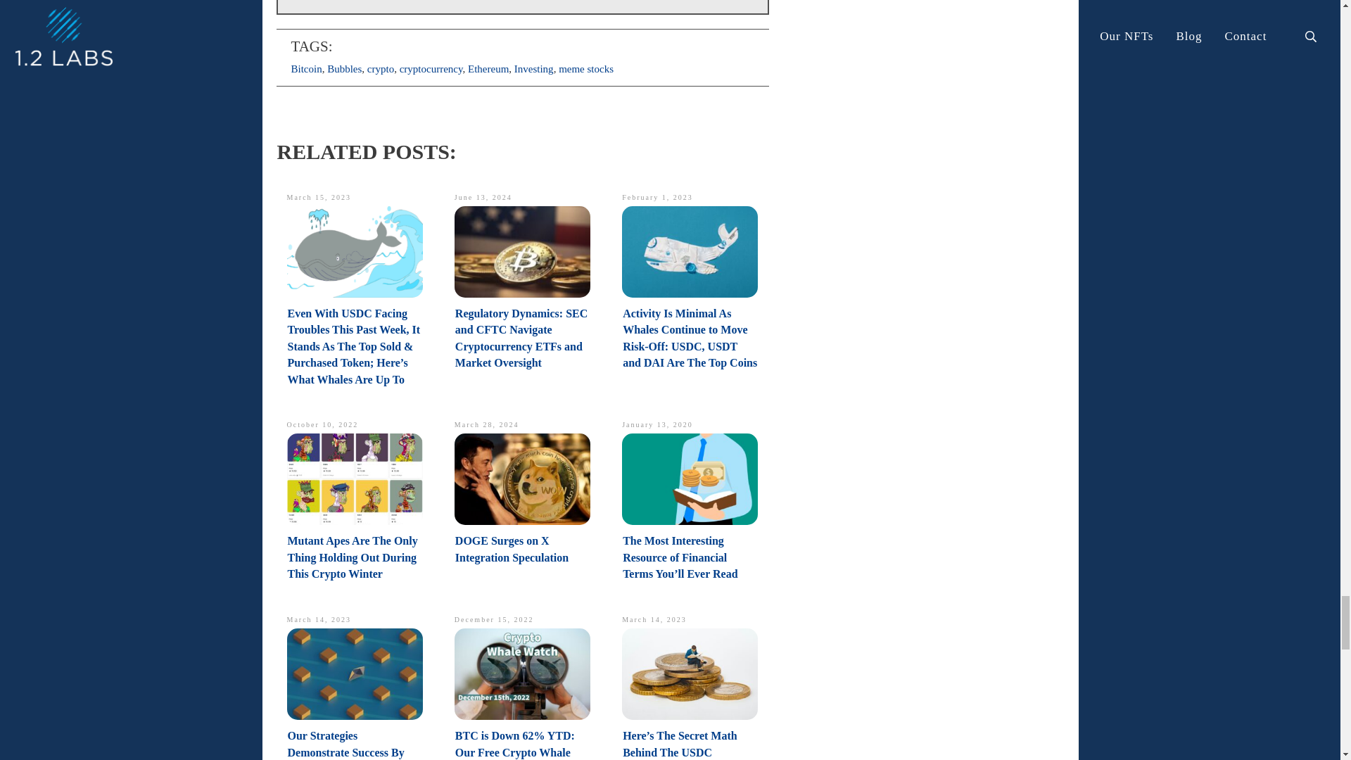 The width and height of the screenshot is (1351, 760). Describe the element at coordinates (534, 68) in the screenshot. I see `Investing` at that location.